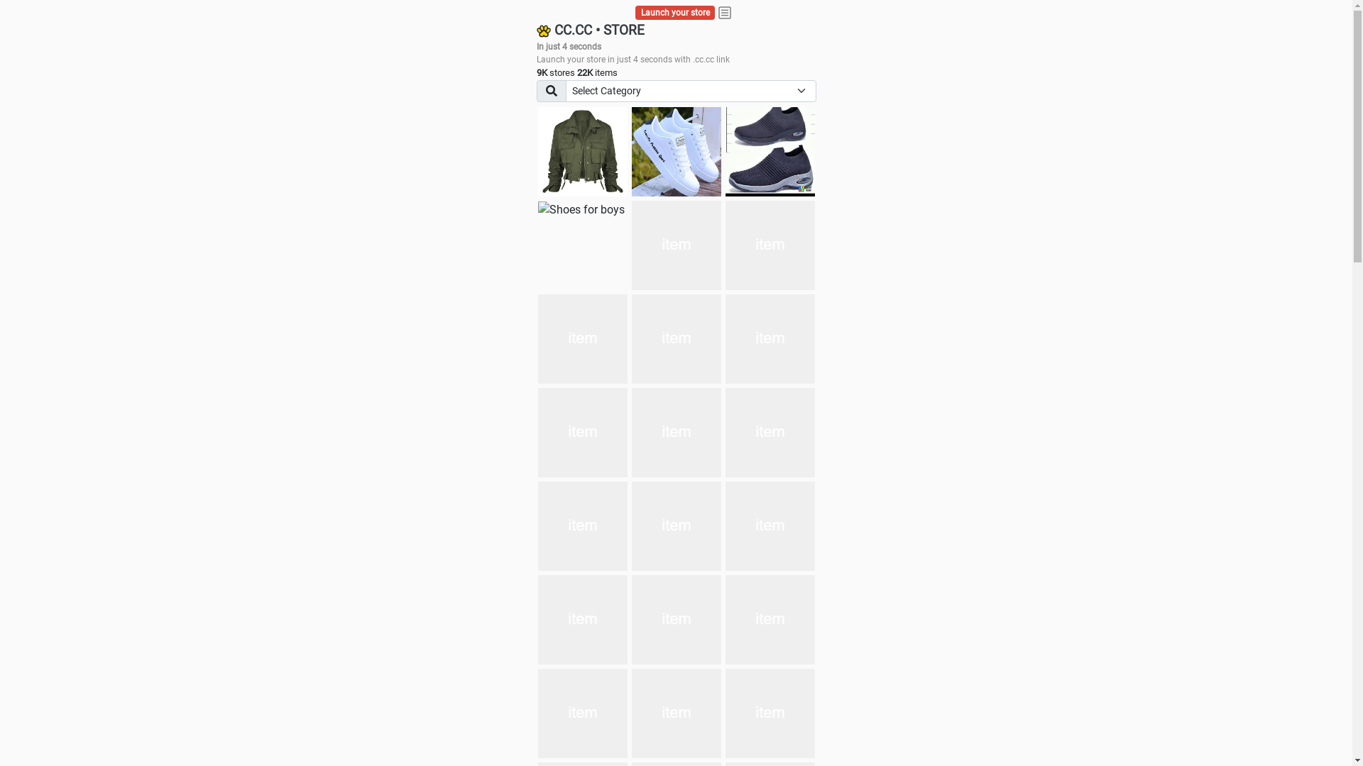  I want to click on Pant, so click(583, 620).